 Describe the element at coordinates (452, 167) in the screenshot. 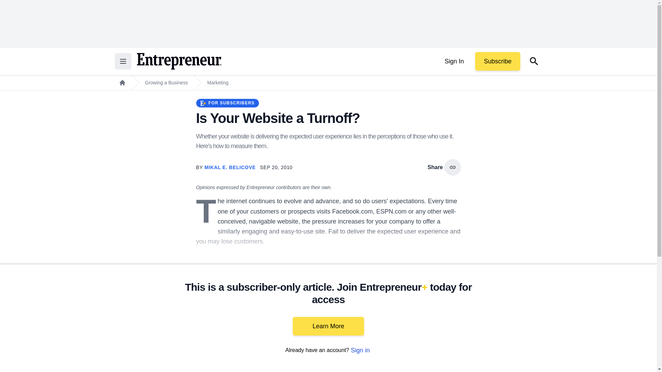

I see `copy` at that location.